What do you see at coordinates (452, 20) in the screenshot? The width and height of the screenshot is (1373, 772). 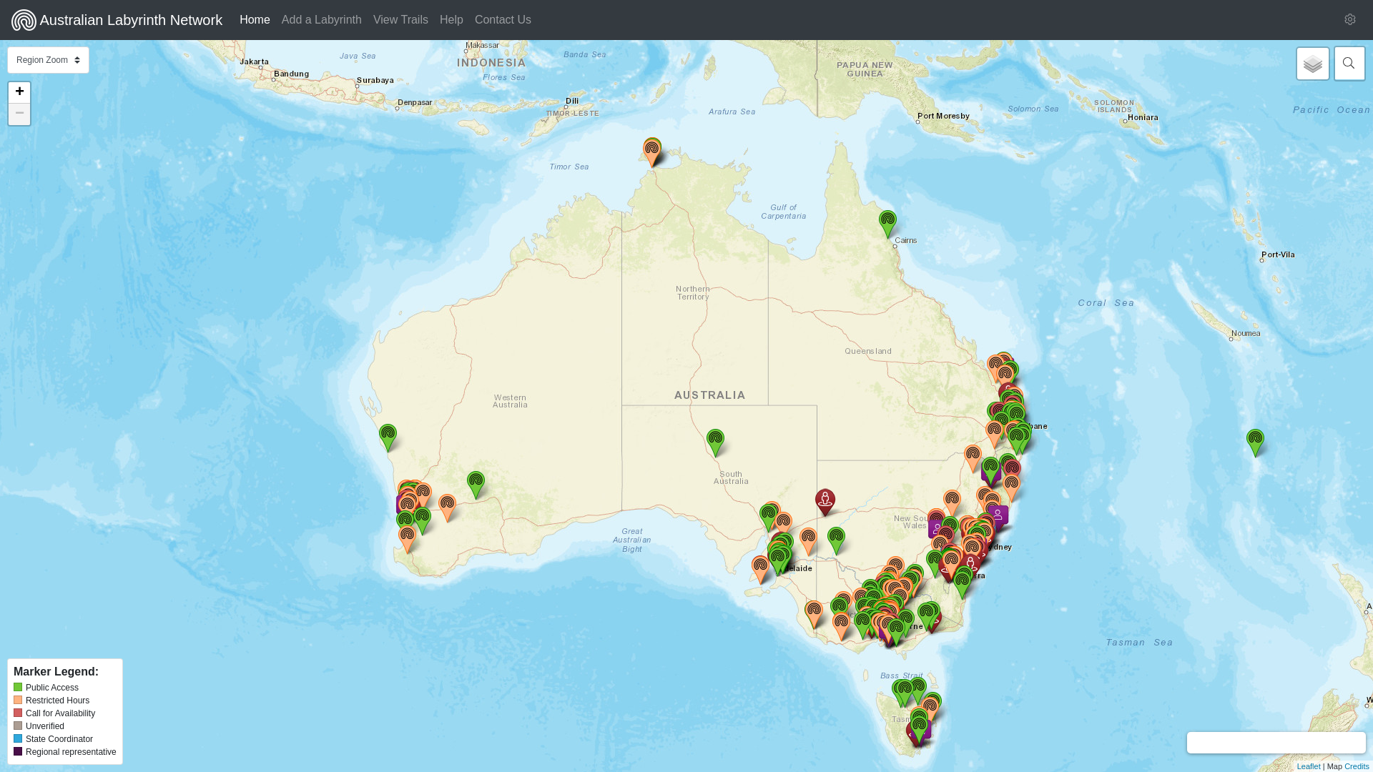 I see `Help` at bounding box center [452, 20].